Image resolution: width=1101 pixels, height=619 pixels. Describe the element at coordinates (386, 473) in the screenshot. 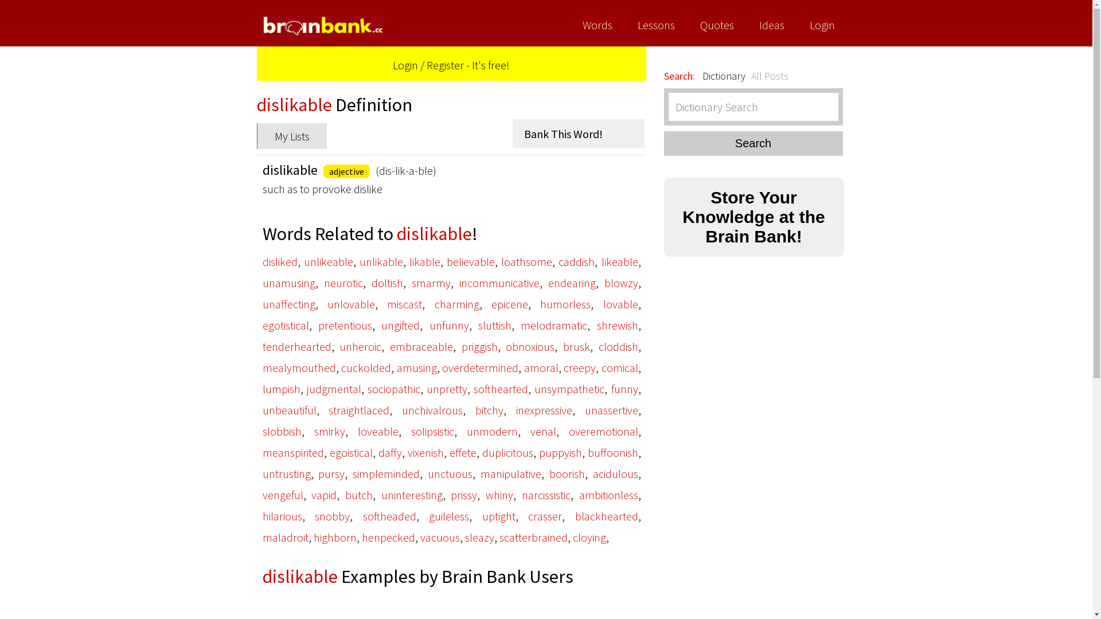

I see `simpleminded` at that location.